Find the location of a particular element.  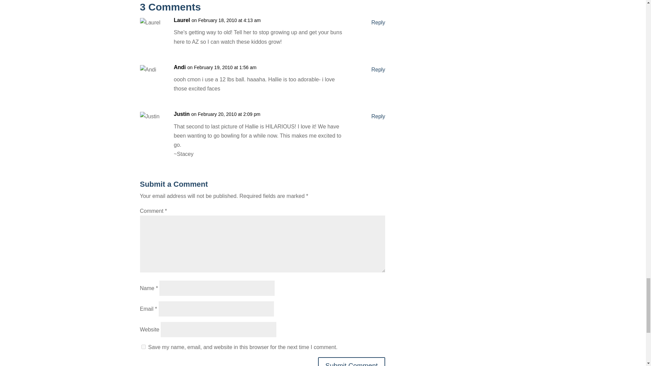

Justin is located at coordinates (181, 114).